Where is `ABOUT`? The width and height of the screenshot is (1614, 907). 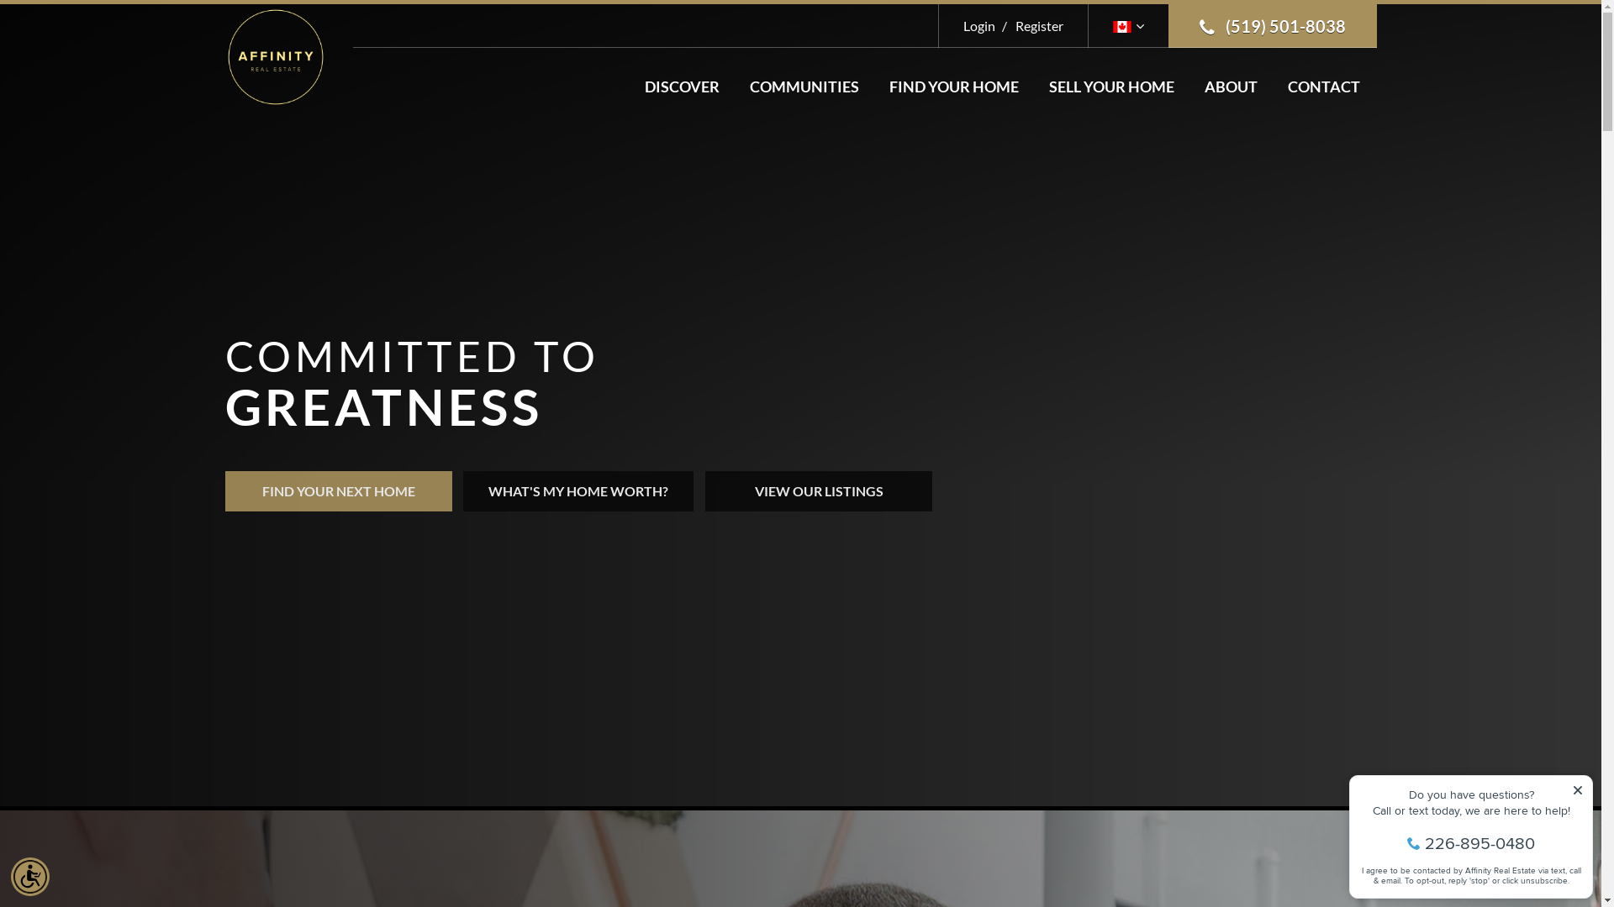 ABOUT is located at coordinates (1231, 87).